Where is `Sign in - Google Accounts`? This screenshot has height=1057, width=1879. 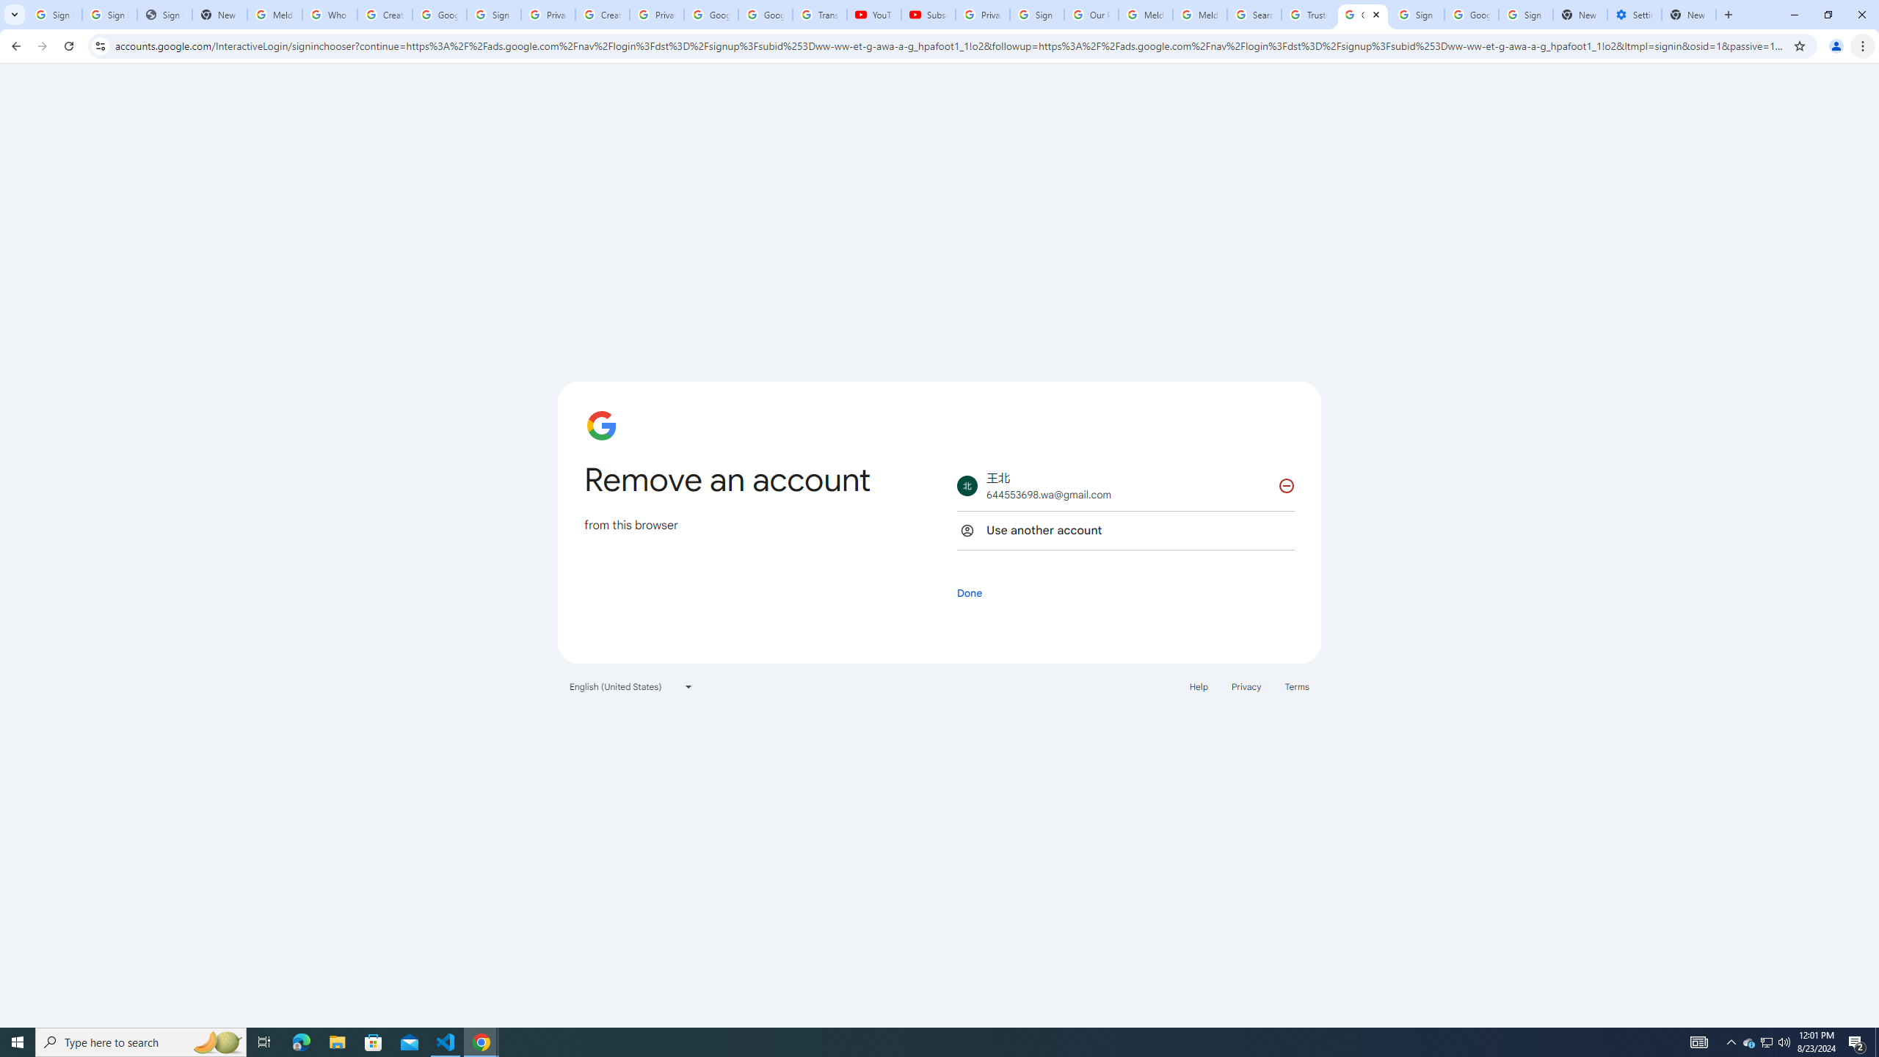 Sign in - Google Accounts is located at coordinates (1525, 15).